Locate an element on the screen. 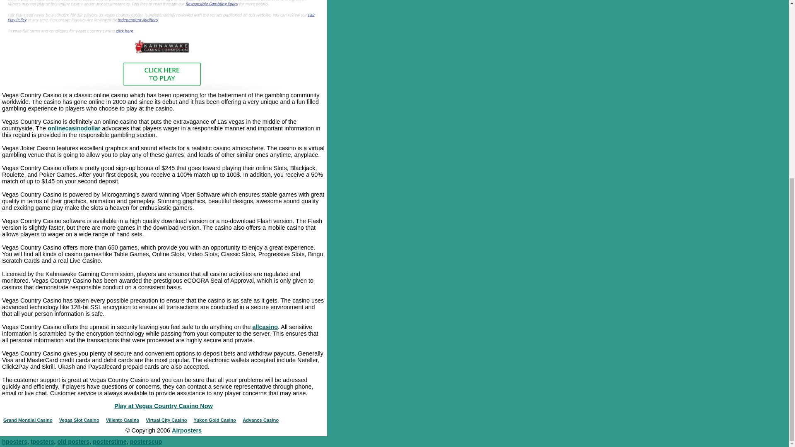 This screenshot has width=795, height=447. old posters is located at coordinates (73, 441).